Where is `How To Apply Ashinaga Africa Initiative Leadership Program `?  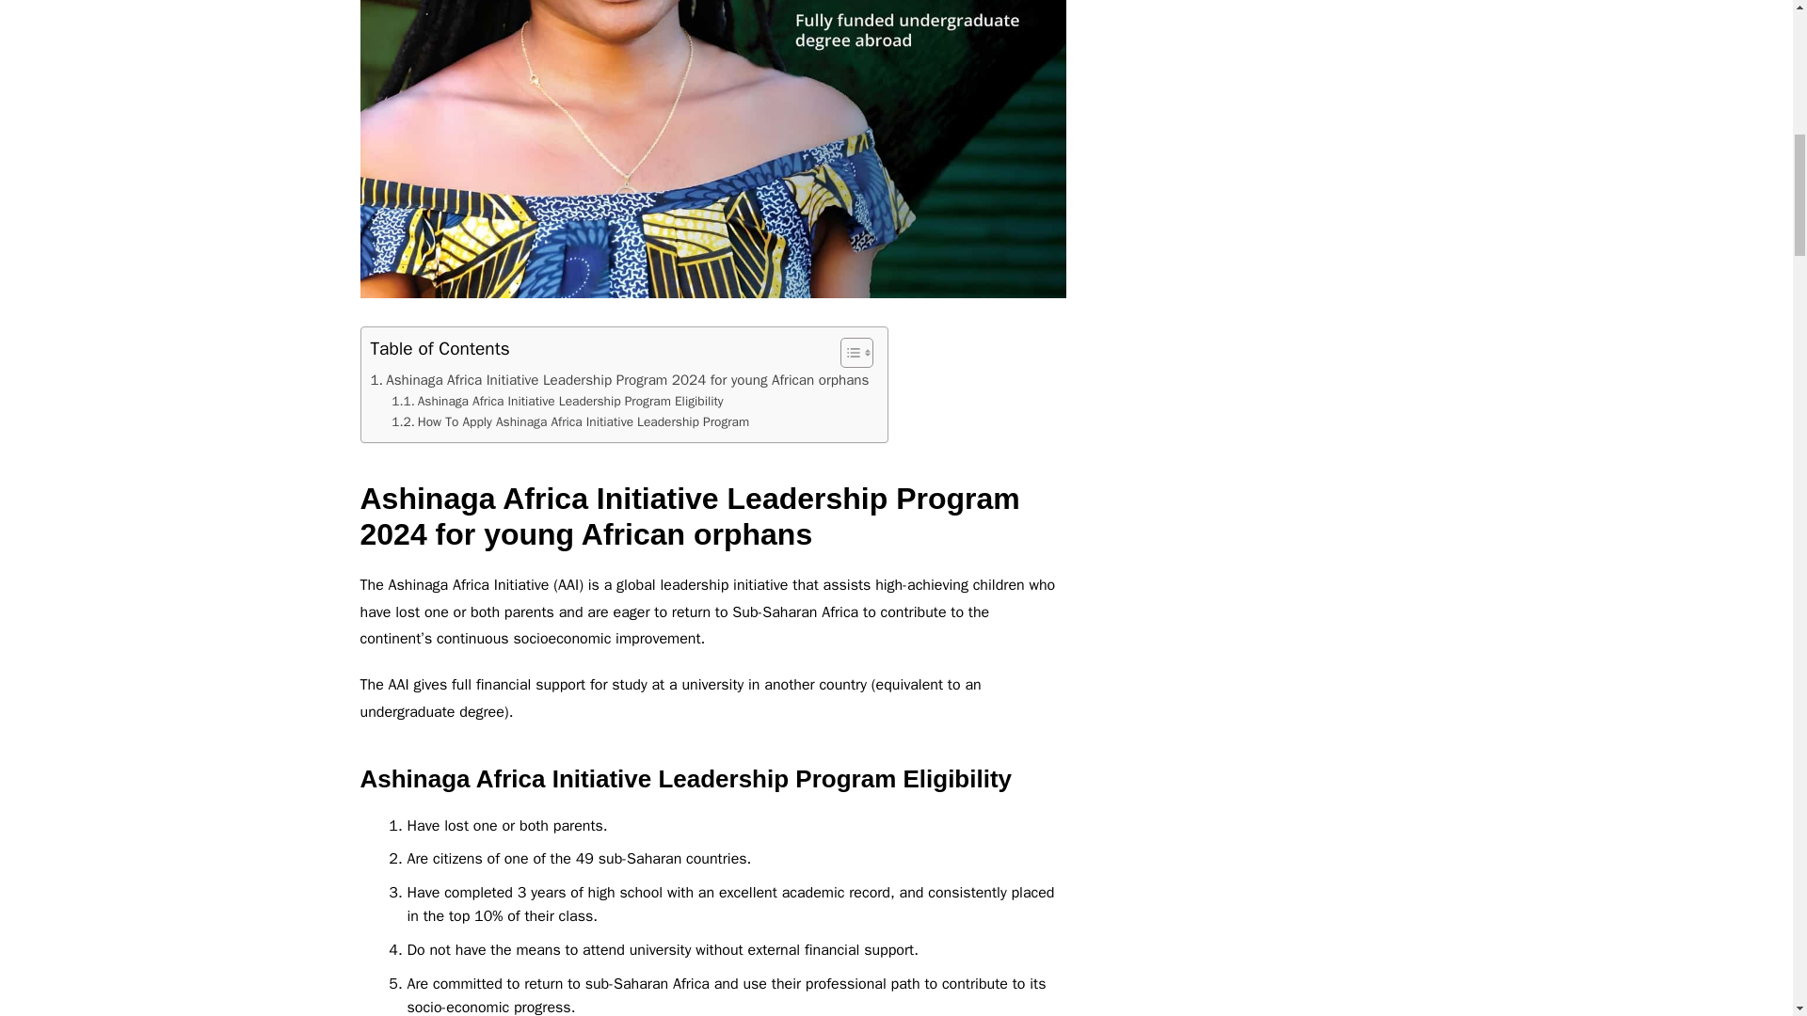
How To Apply Ashinaga Africa Initiative Leadership Program  is located at coordinates (572, 422).